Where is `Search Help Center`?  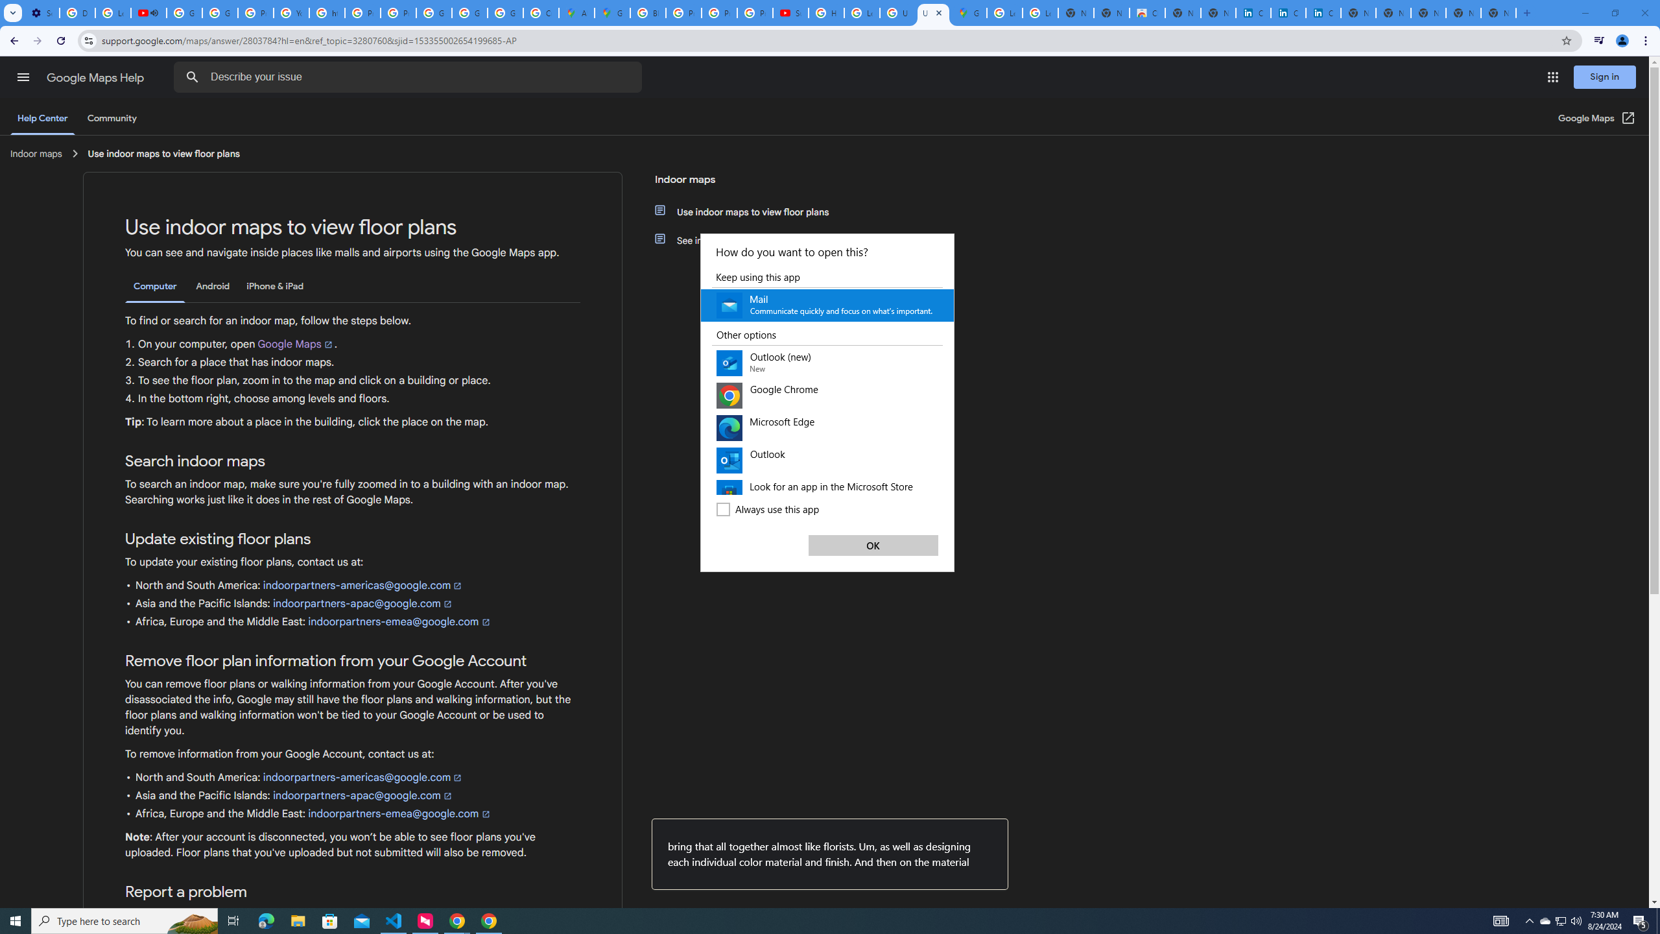
Search Help Center is located at coordinates (192, 77).